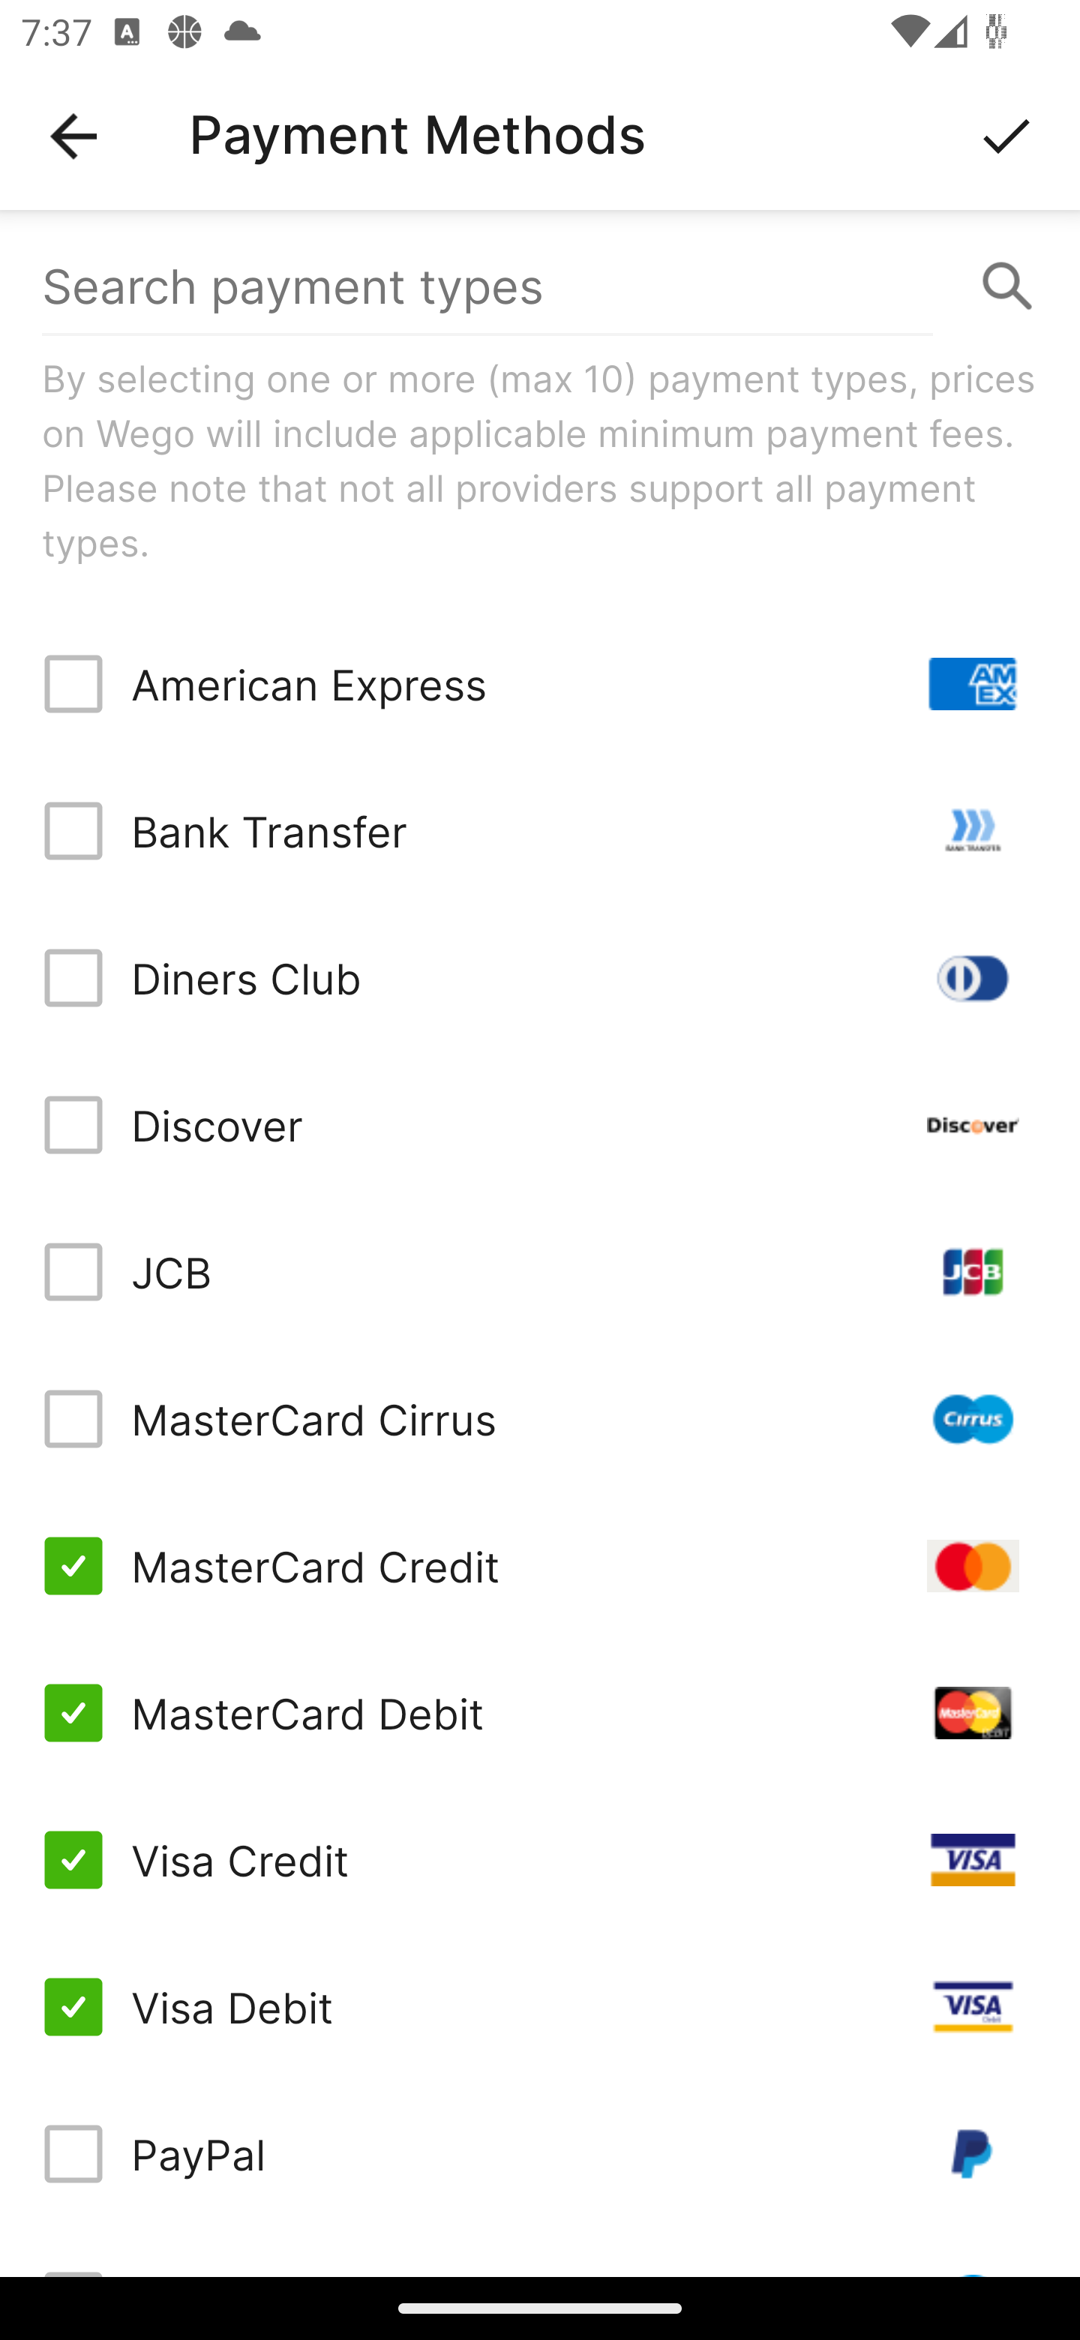 This screenshot has width=1080, height=2340. Describe the element at coordinates (540, 1123) in the screenshot. I see `Discover` at that location.